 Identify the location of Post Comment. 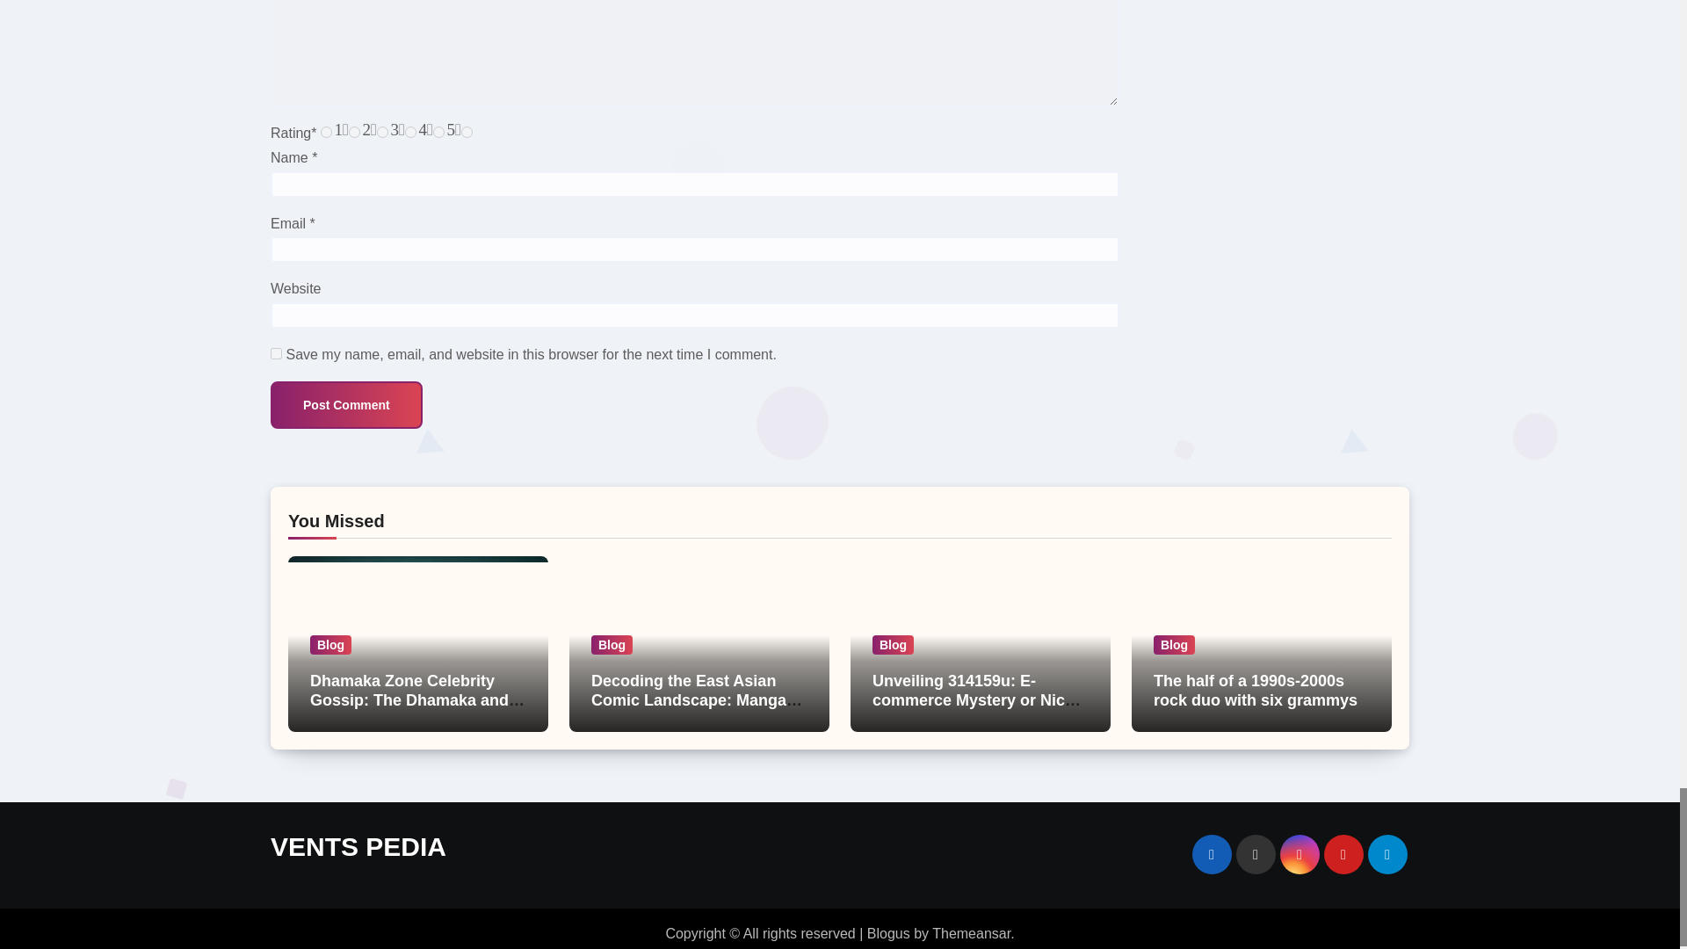
(346, 405).